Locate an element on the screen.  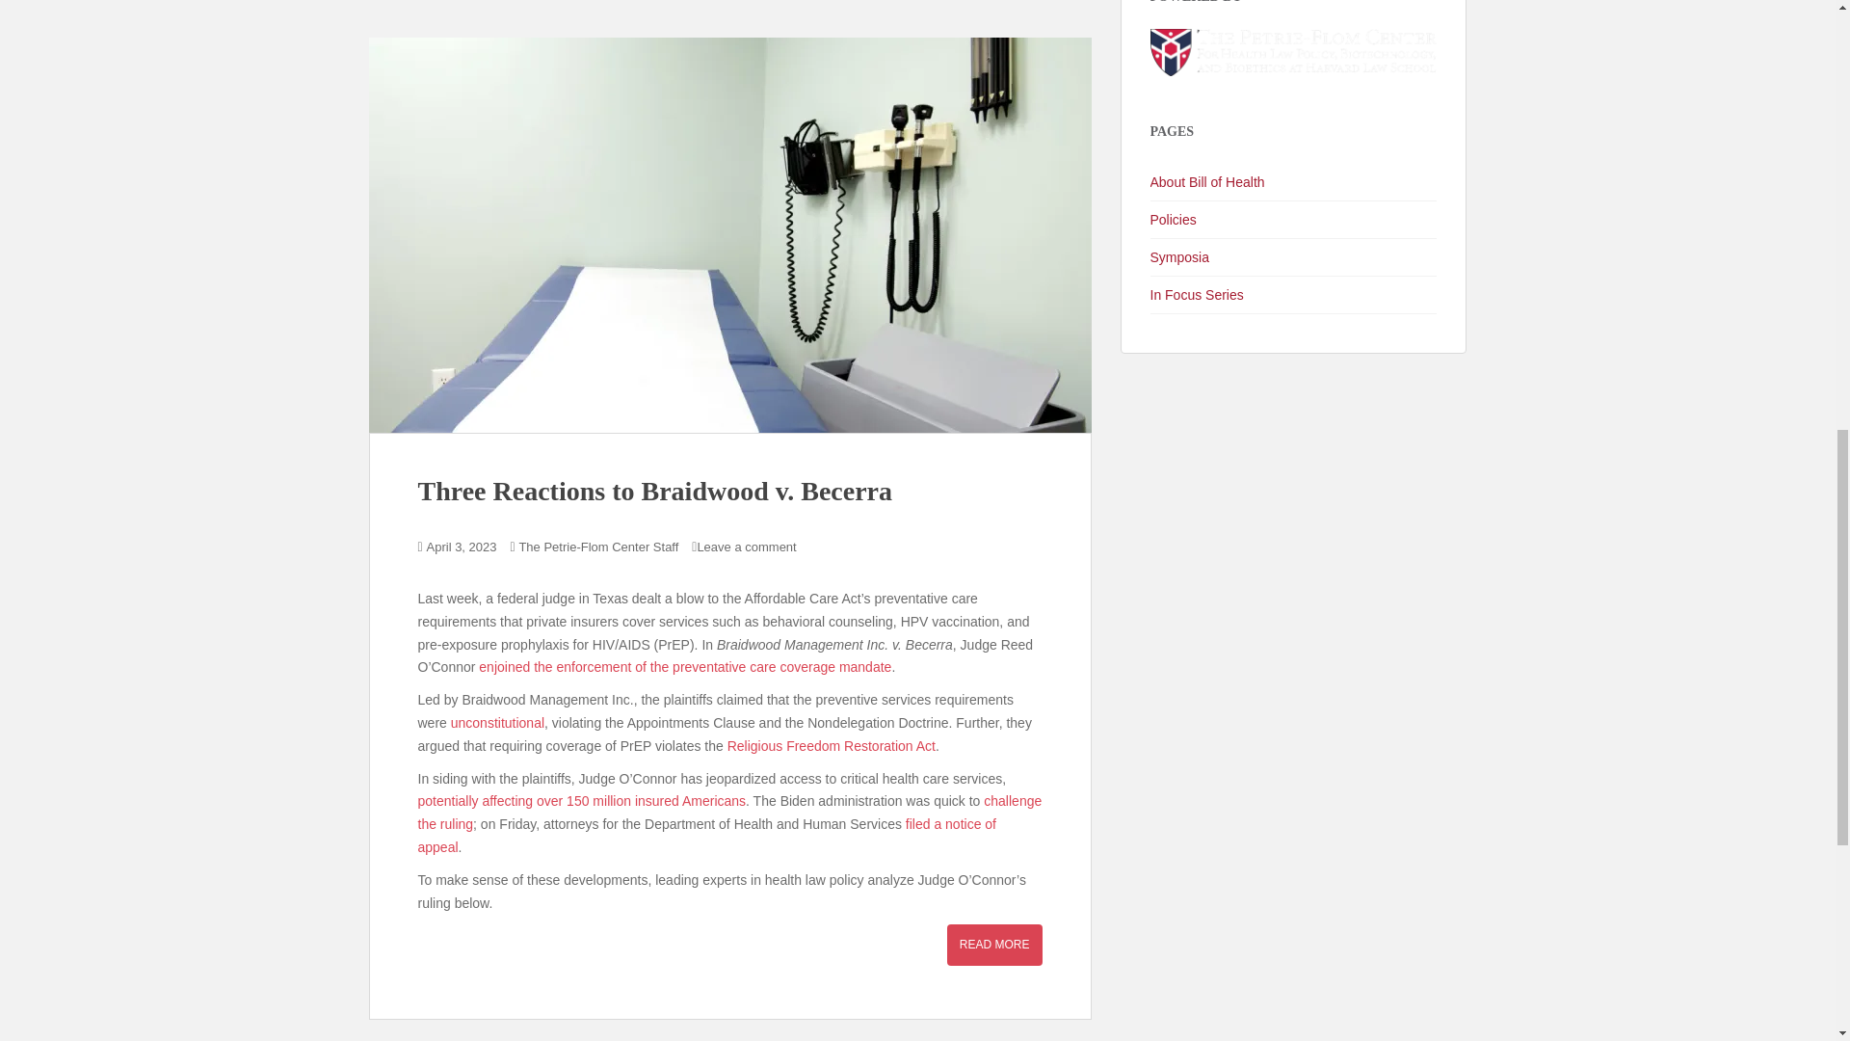
Leave a comment is located at coordinates (746, 547).